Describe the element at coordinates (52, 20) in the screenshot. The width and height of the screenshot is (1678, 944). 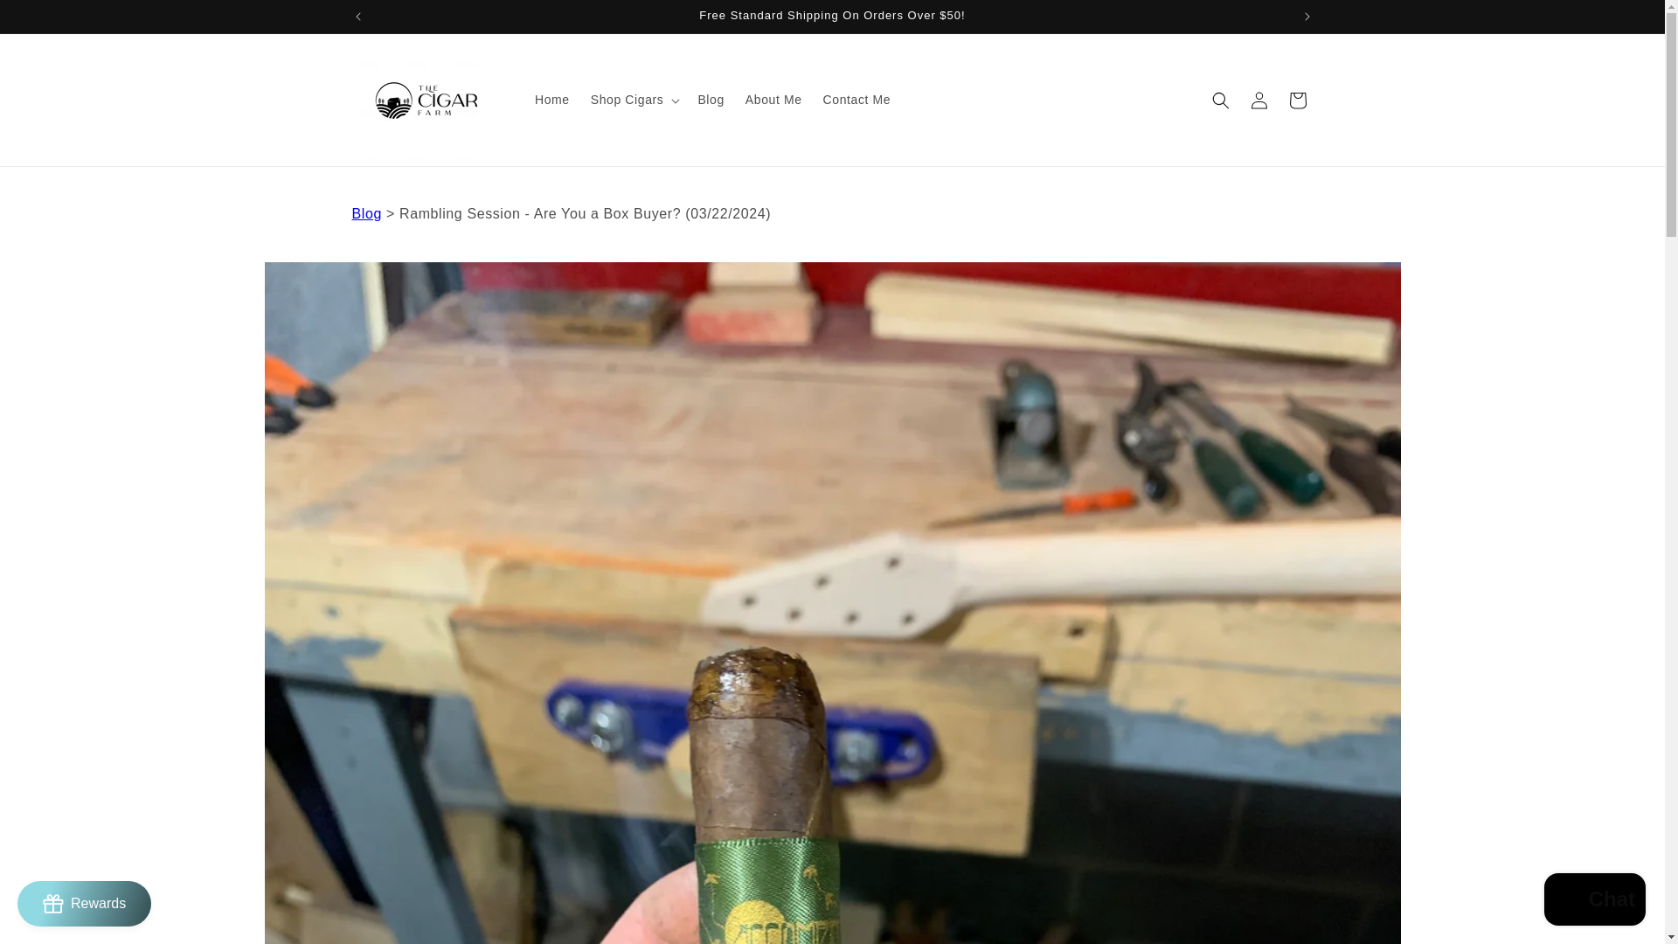
I see `Skip to content` at that location.